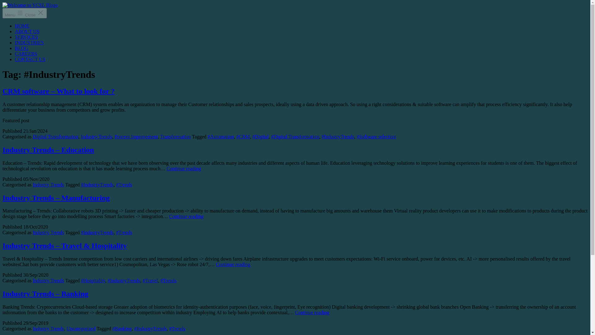 The height and width of the screenshot is (335, 595). Describe the element at coordinates (22, 48) in the screenshot. I see `BLOG` at that location.